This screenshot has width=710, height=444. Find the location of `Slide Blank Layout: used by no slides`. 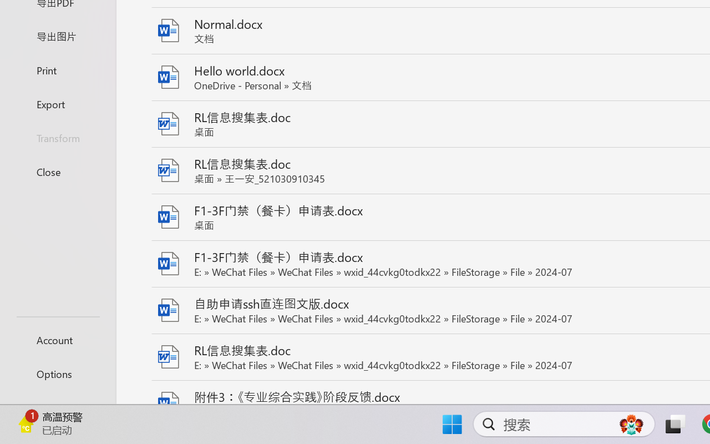

Slide Blank Layout: used by no slides is located at coordinates (113, 365).